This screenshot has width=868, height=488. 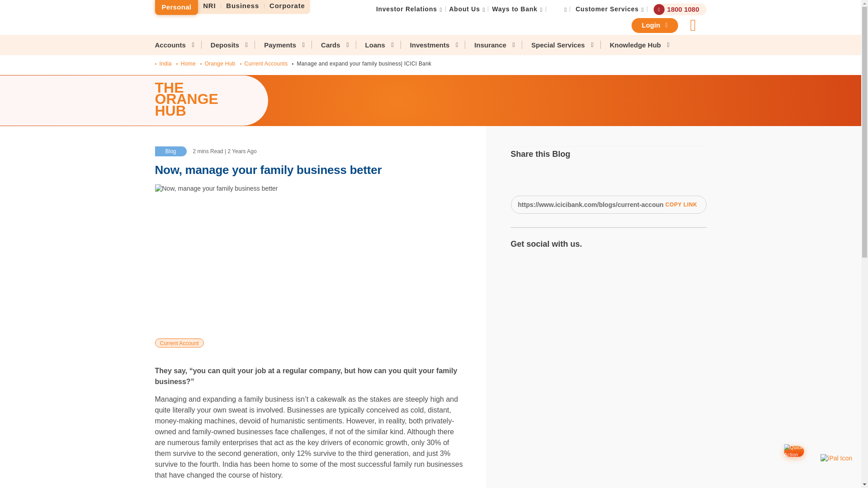 What do you see at coordinates (176, 7) in the screenshot?
I see `Personal` at bounding box center [176, 7].